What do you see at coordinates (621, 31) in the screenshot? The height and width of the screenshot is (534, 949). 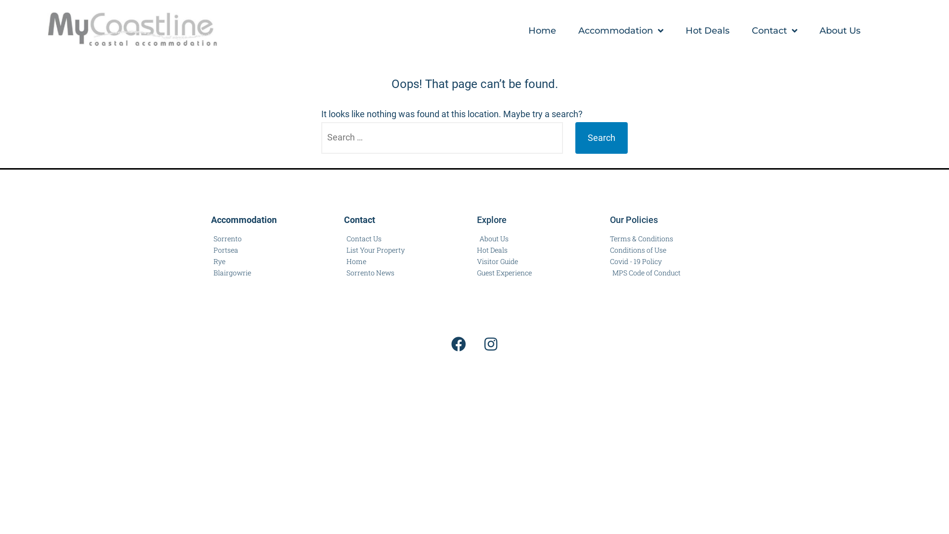 I see `Accommodation` at bounding box center [621, 31].